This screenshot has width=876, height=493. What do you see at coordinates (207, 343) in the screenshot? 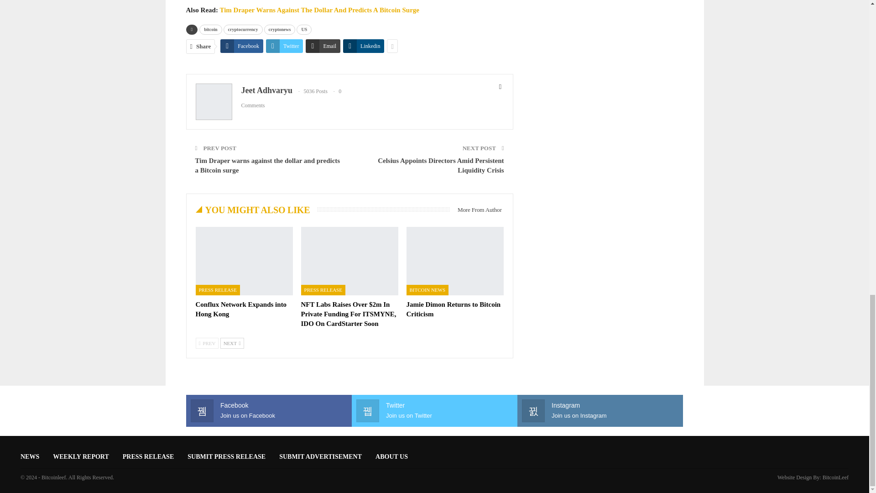
I see `Previous` at bounding box center [207, 343].